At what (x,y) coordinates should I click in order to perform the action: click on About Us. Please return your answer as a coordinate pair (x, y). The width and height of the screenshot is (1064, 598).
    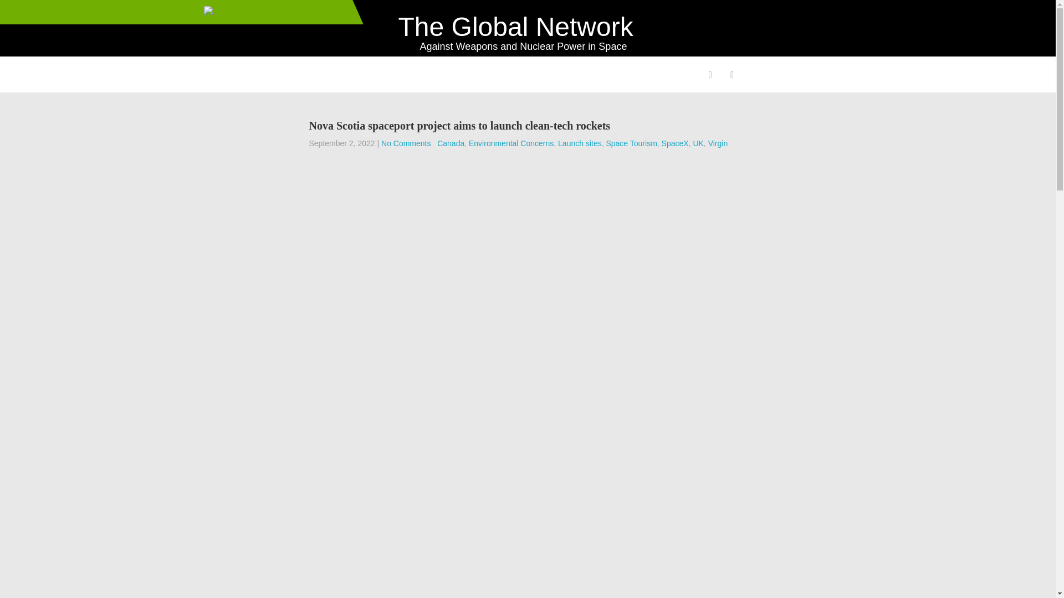
    Looking at the image, I should click on (231, 74).